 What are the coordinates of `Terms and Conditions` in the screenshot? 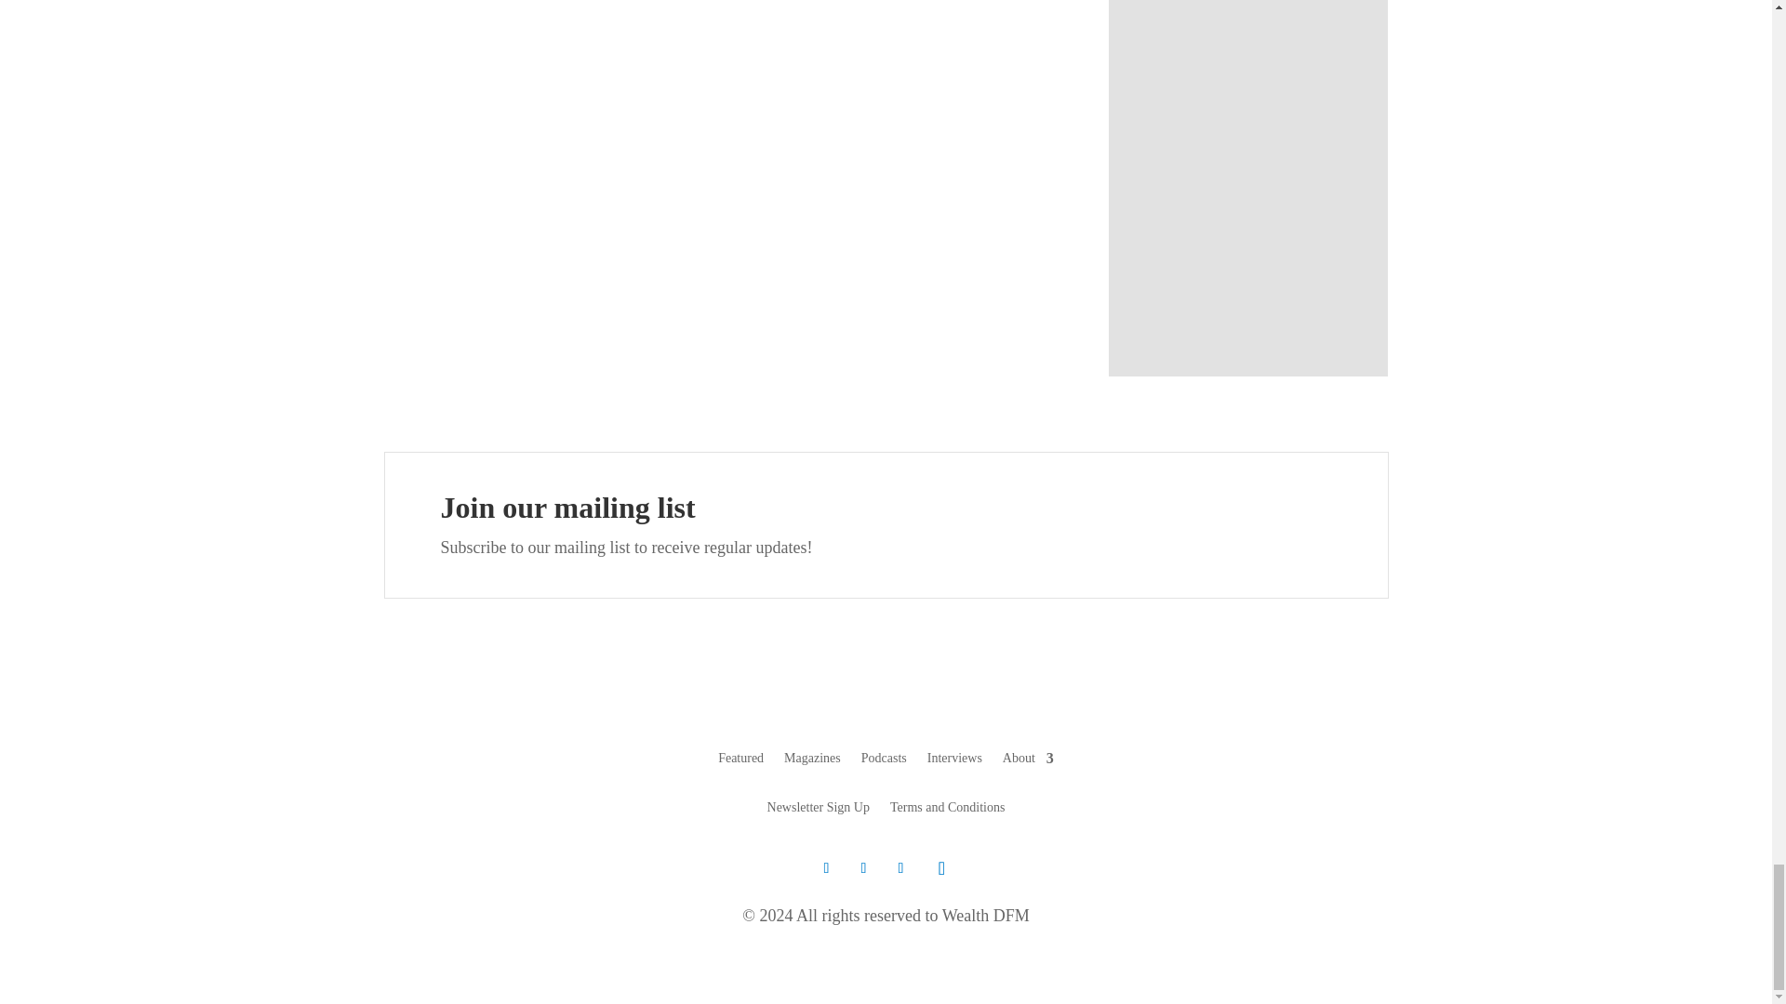 It's located at (947, 811).